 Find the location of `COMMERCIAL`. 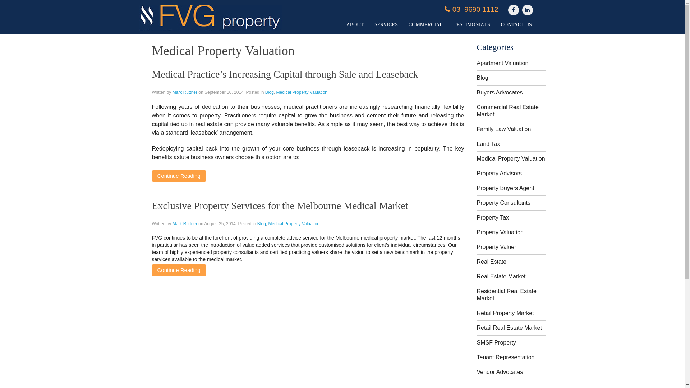

COMMERCIAL is located at coordinates (425, 24).